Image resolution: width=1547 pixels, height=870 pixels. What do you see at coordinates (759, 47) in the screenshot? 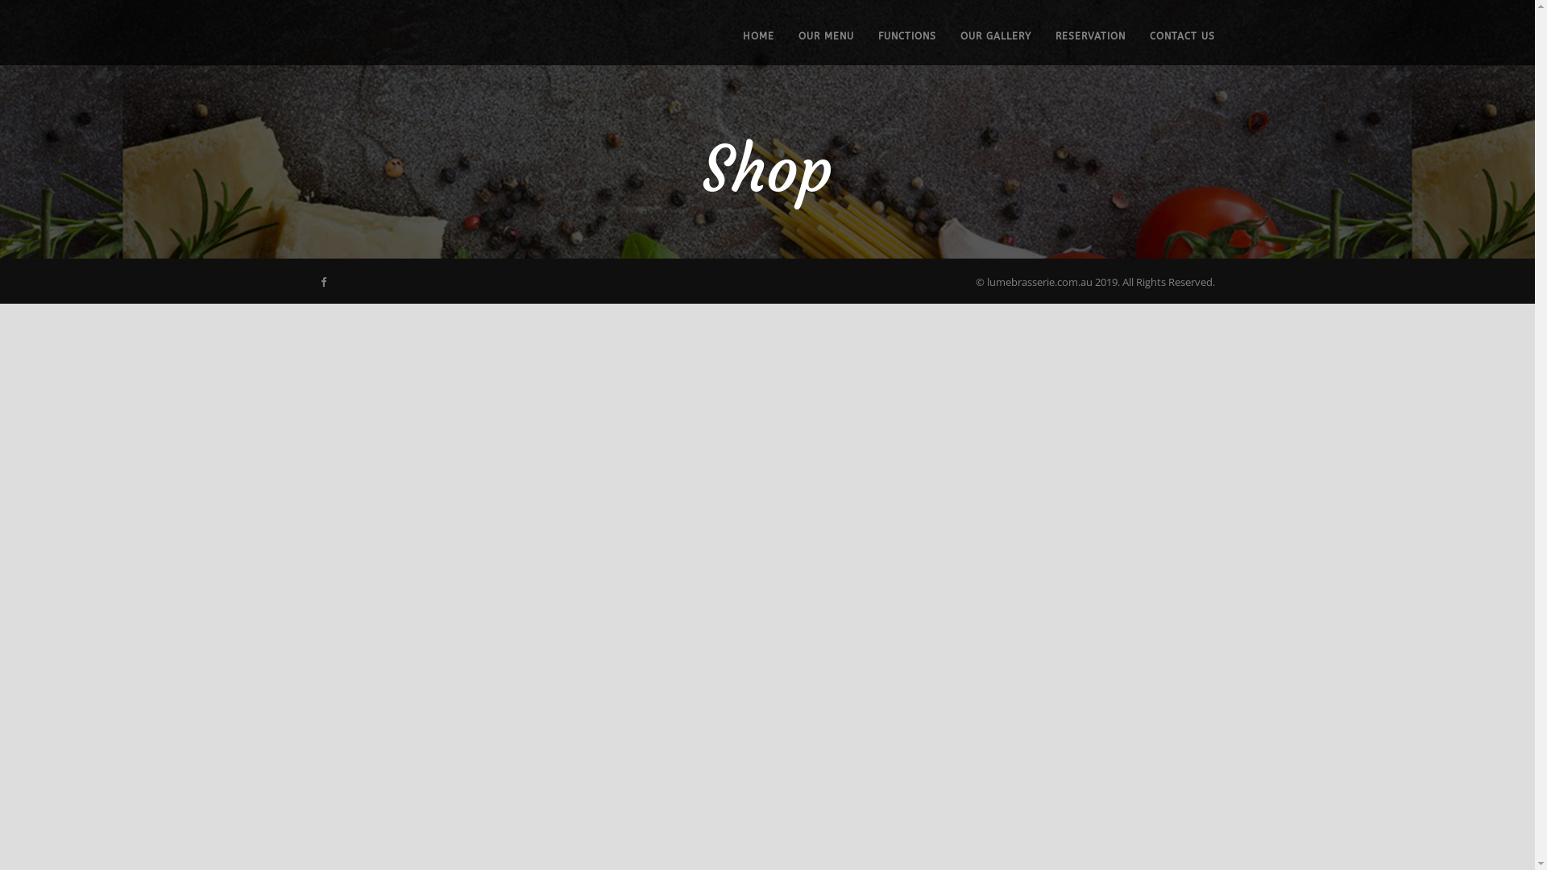
I see `HOME` at bounding box center [759, 47].